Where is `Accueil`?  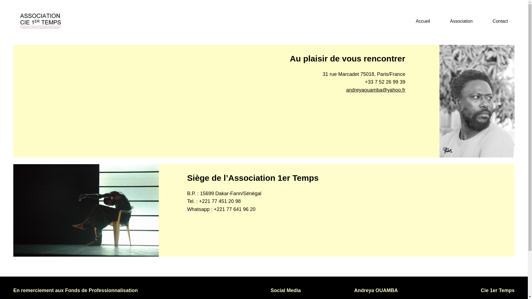 Accueil is located at coordinates (423, 21).